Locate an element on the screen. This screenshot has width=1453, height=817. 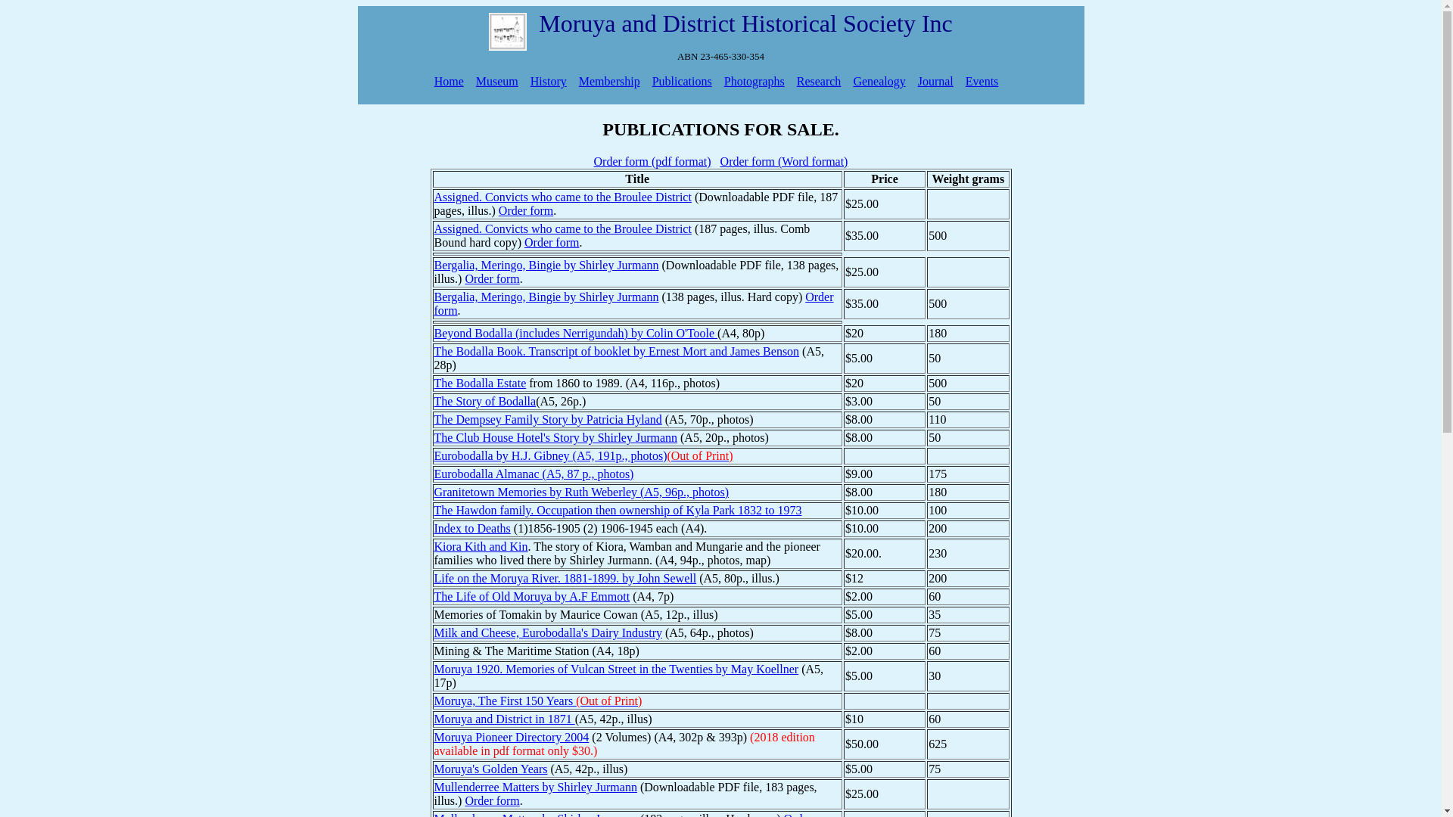
Assigned. Convicts who came to the Broulee District is located at coordinates (563, 197).